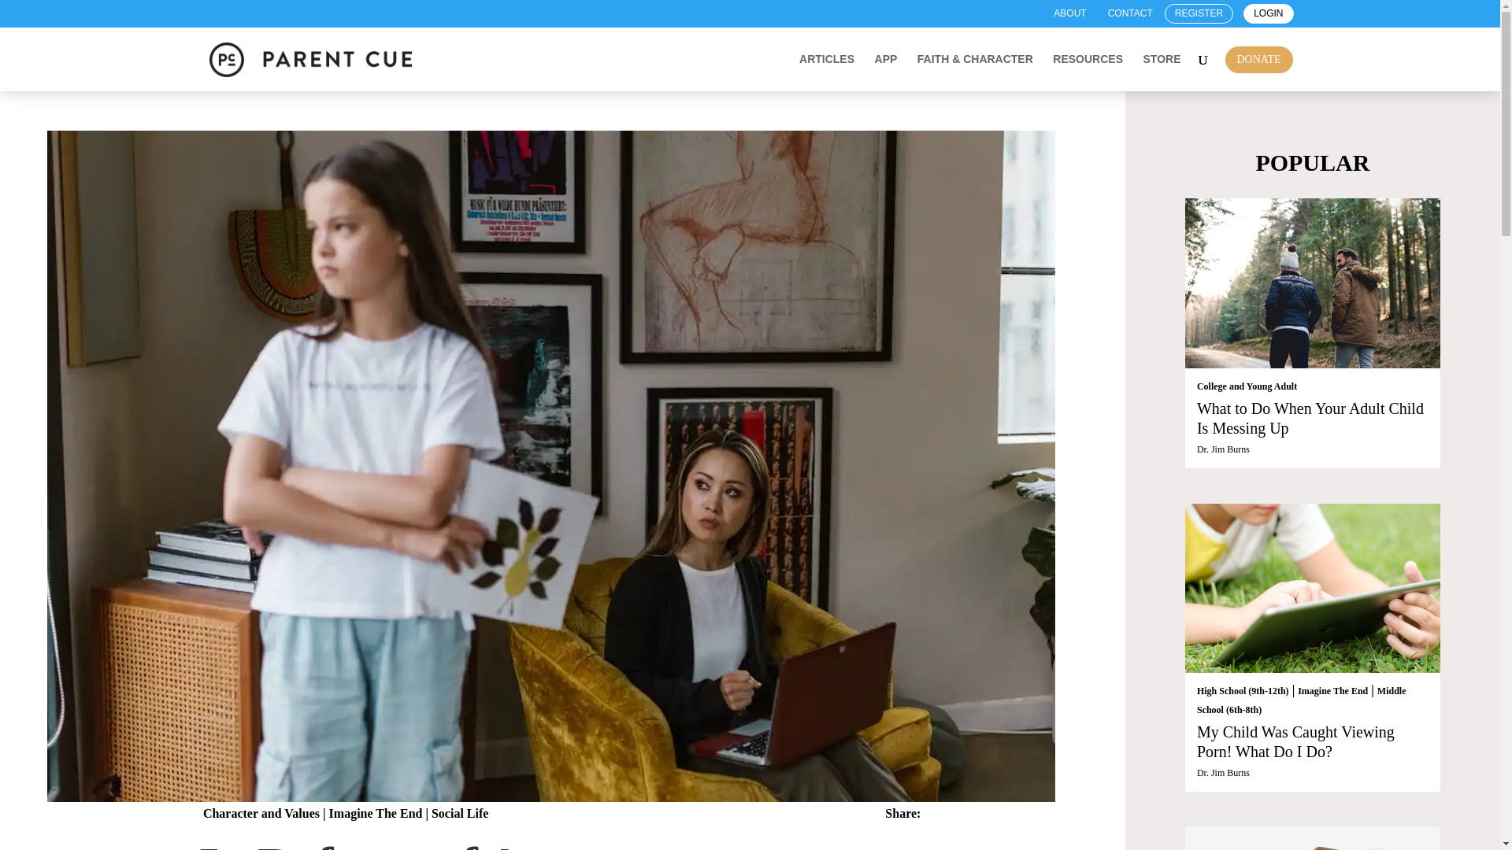 The width and height of the screenshot is (1512, 850). What do you see at coordinates (1069, 14) in the screenshot?
I see `ABOUT` at bounding box center [1069, 14].